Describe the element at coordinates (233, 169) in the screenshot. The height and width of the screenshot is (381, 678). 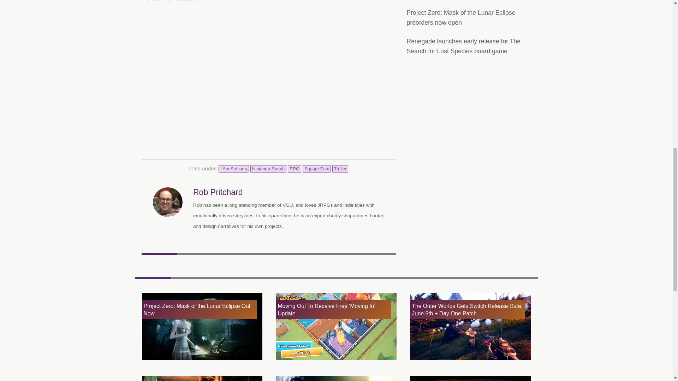
I see `I Am Setsuna` at that location.